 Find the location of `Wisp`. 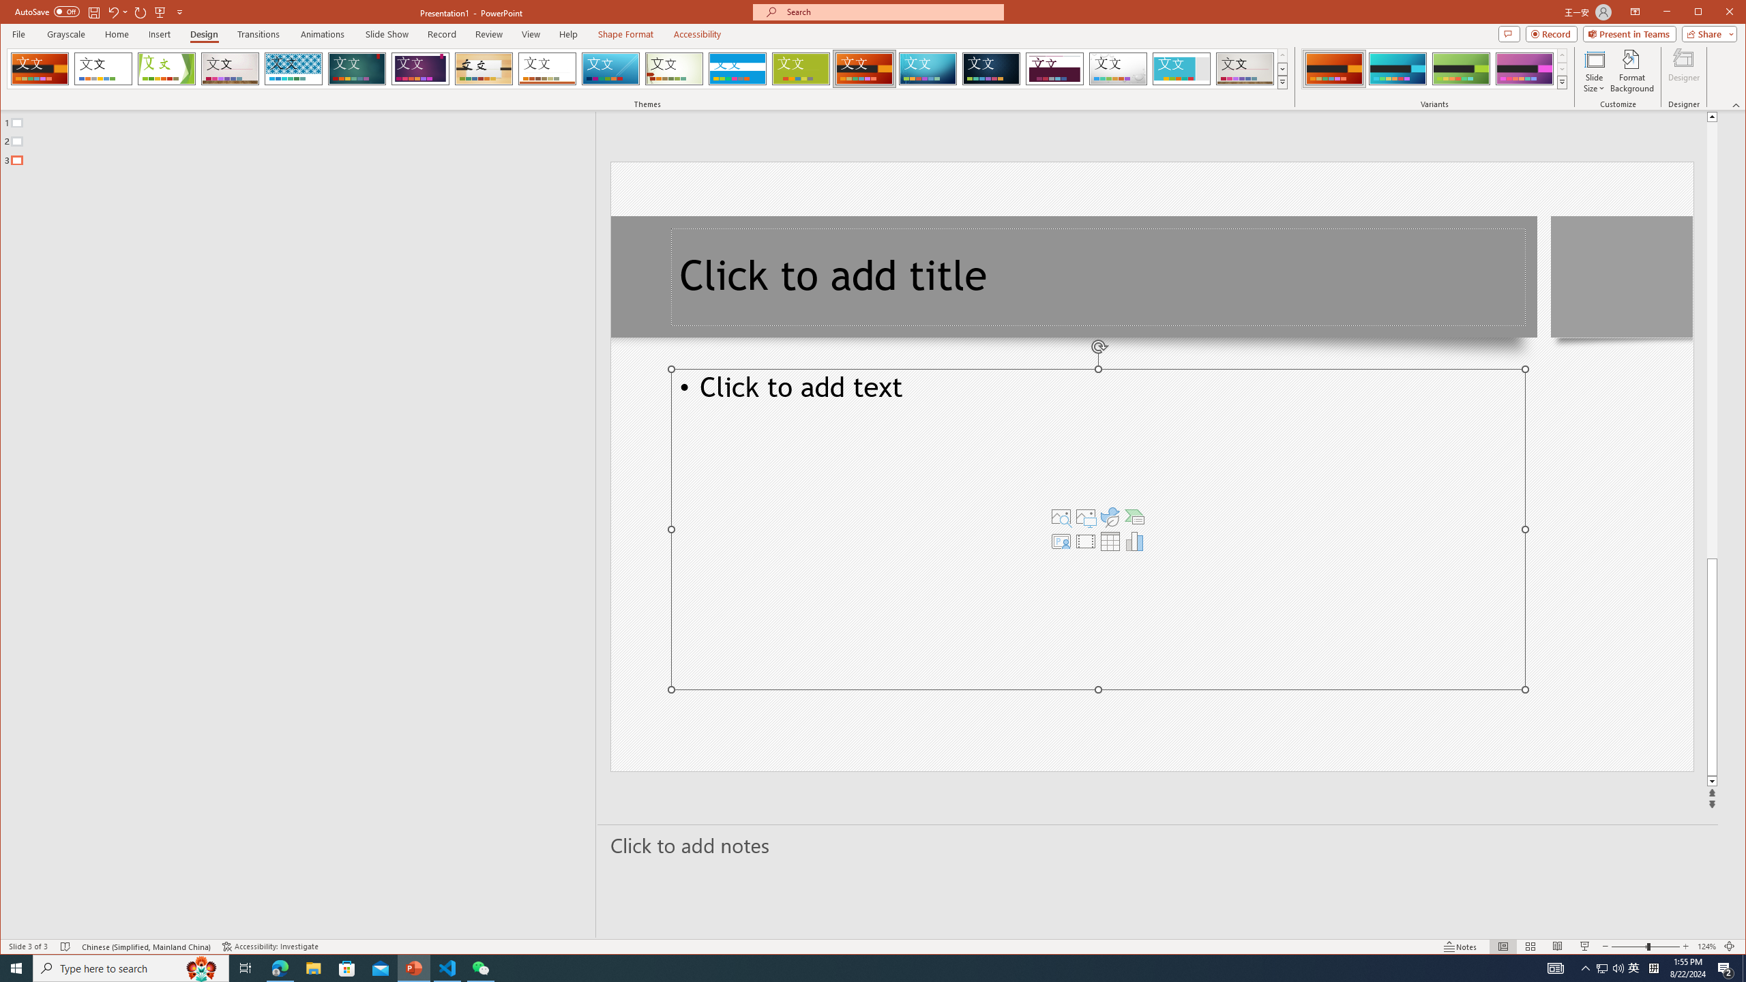

Wisp is located at coordinates (674, 69).